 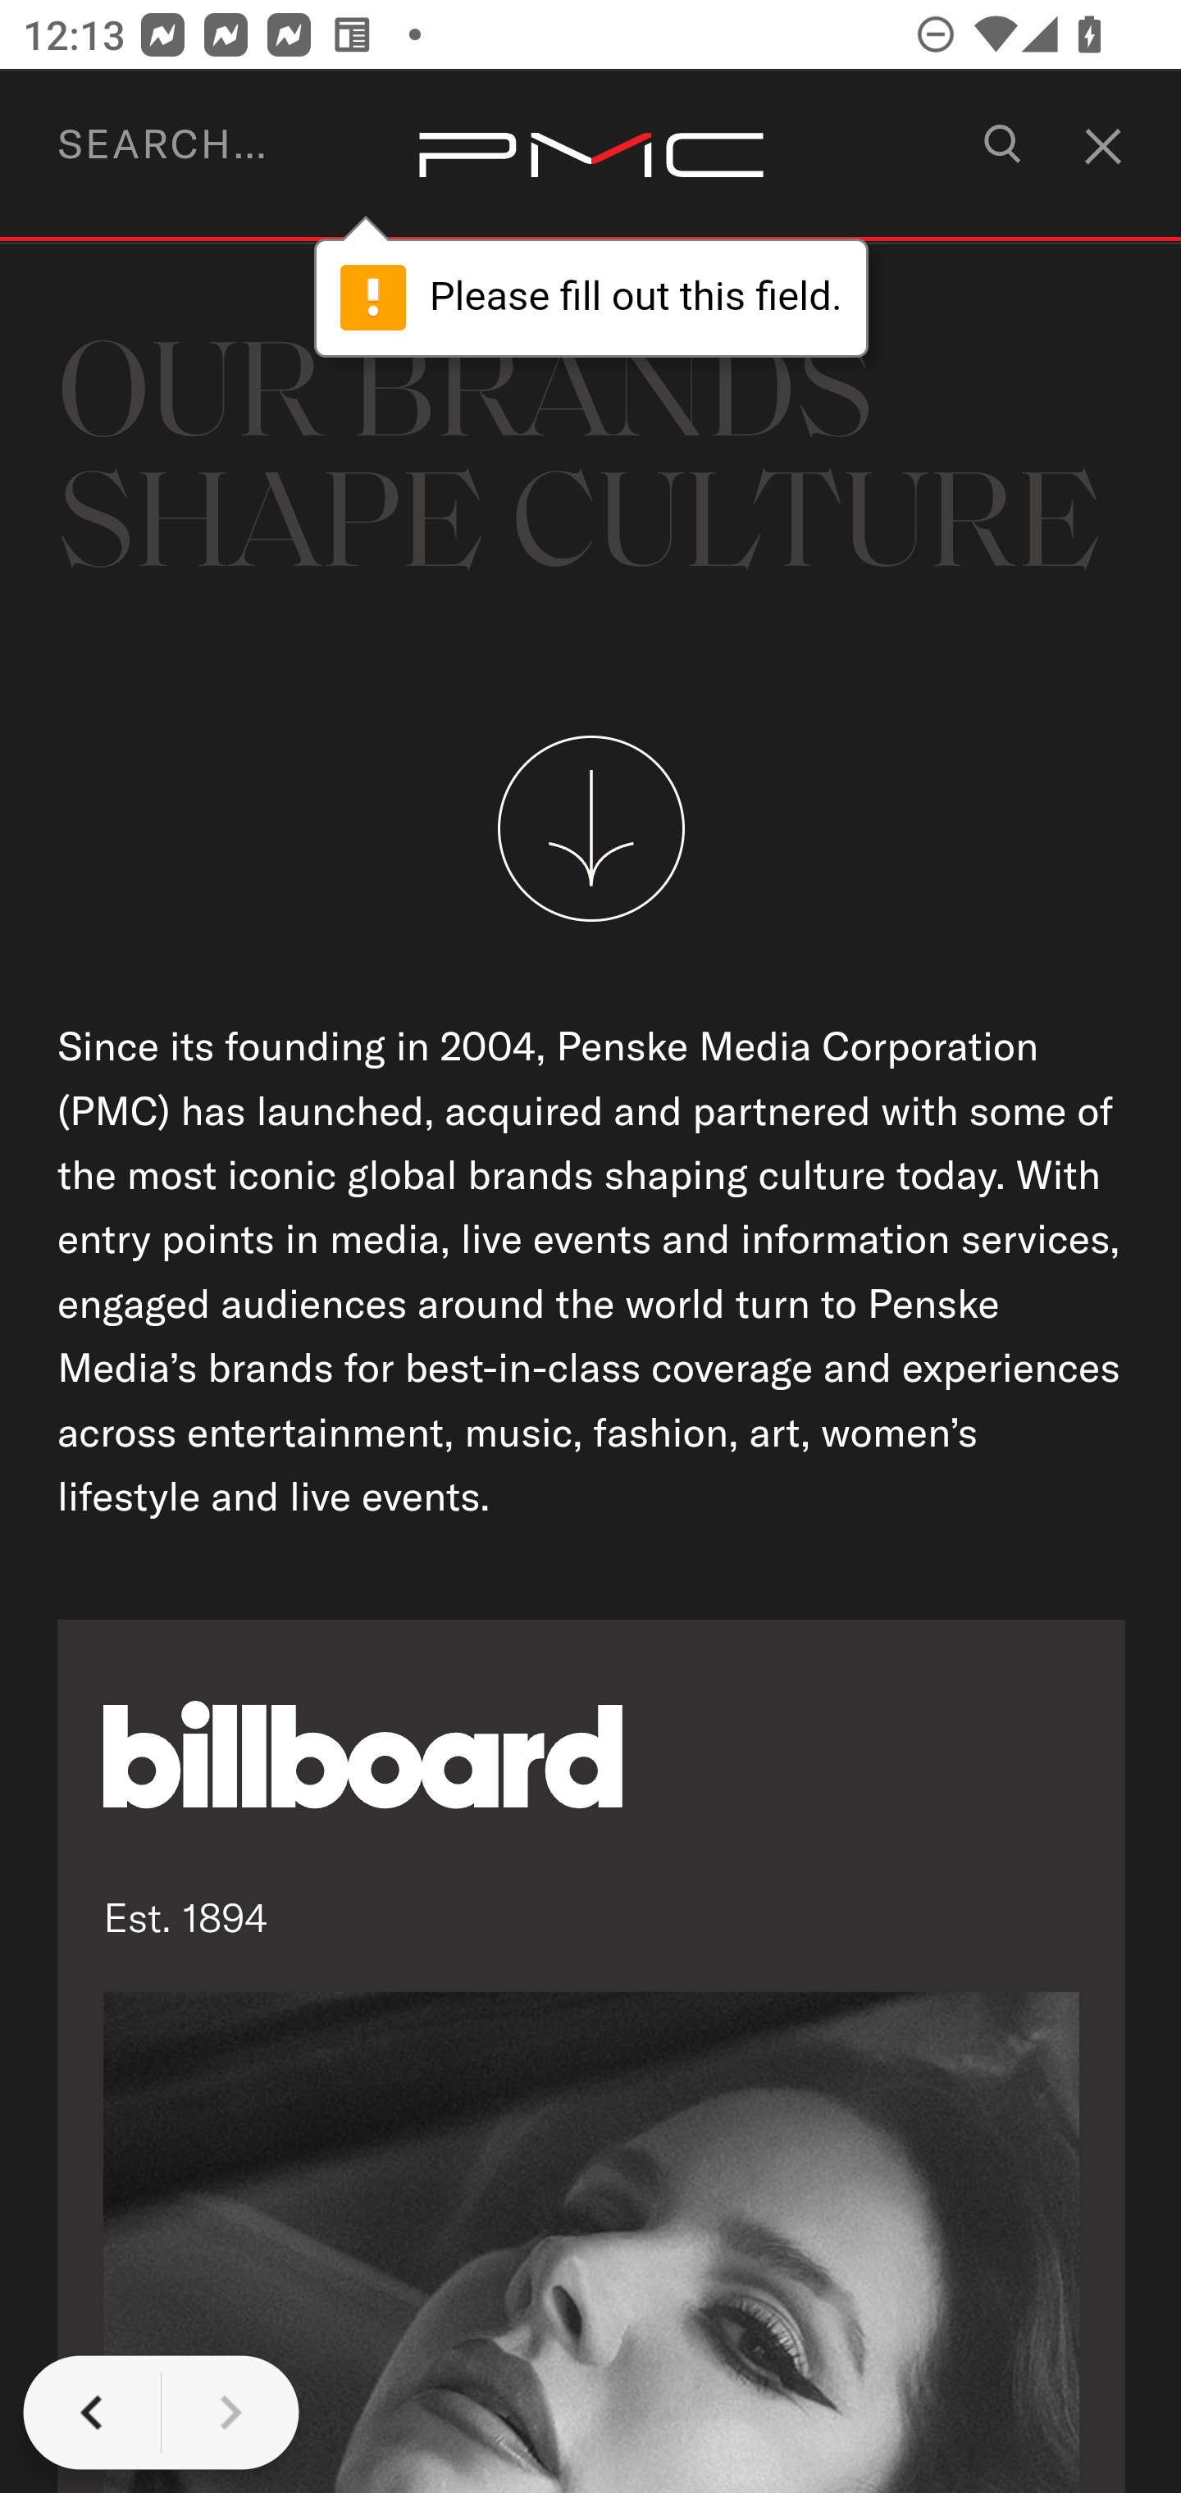 I want to click on #, so click(x=1089, y=137).